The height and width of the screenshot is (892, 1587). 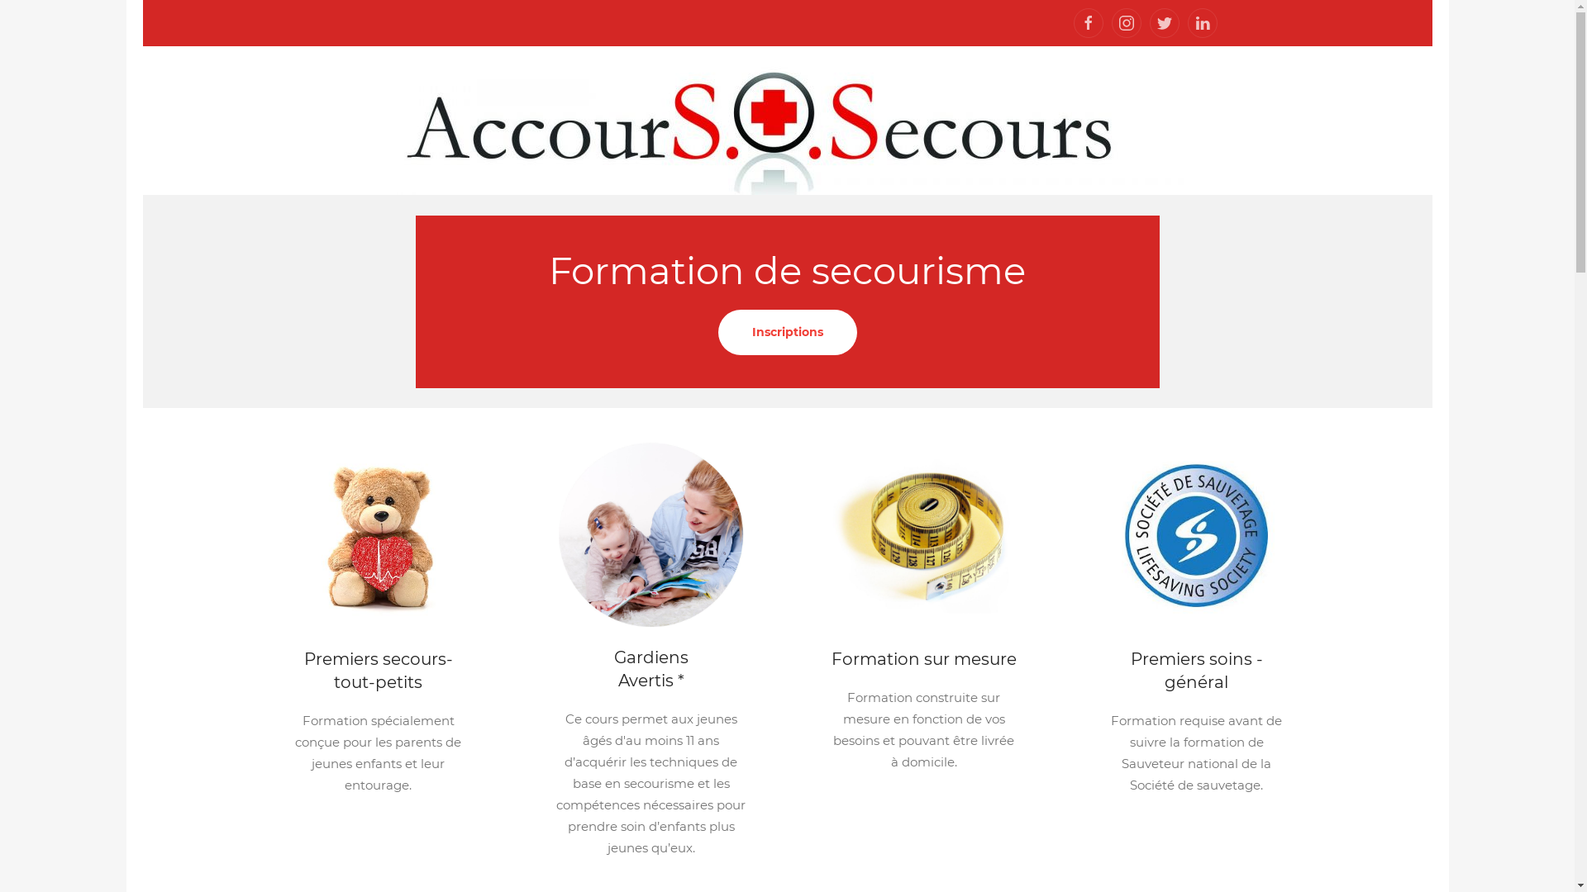 What do you see at coordinates (787, 331) in the screenshot?
I see `Inscriptions` at bounding box center [787, 331].